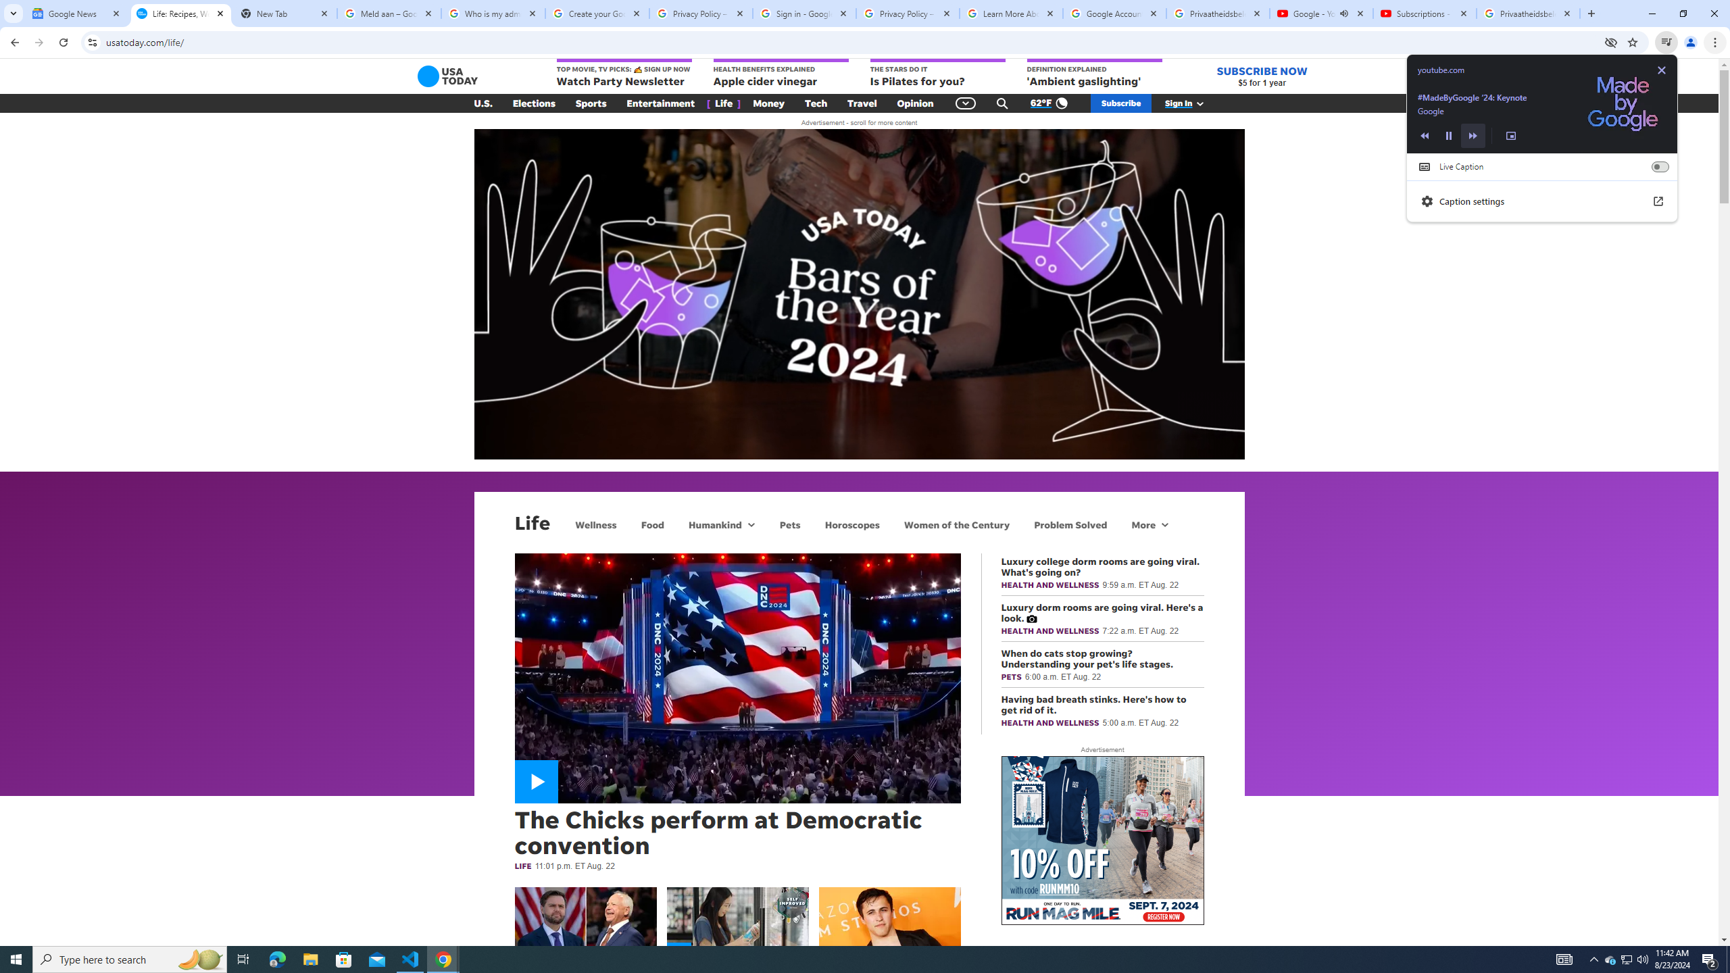 This screenshot has width=1730, height=973. Describe the element at coordinates (1120, 103) in the screenshot. I see `Subscribe` at that location.